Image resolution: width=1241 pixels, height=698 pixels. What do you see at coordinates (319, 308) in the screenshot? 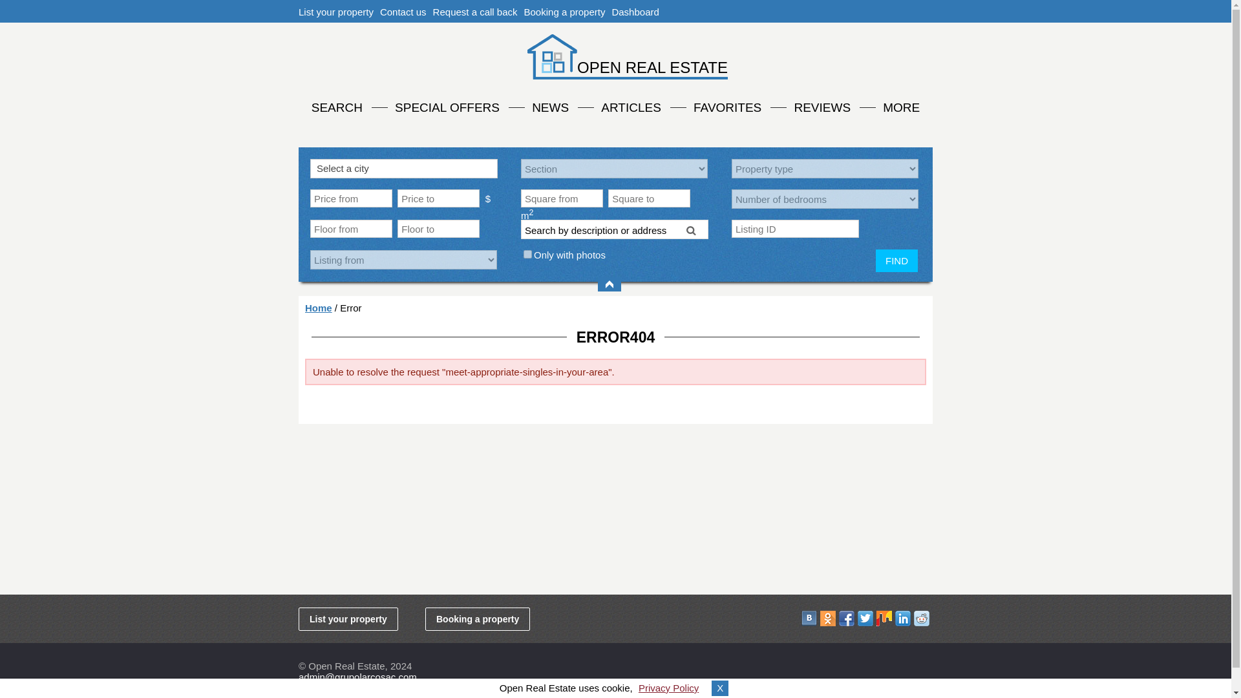
I see `Home` at bounding box center [319, 308].